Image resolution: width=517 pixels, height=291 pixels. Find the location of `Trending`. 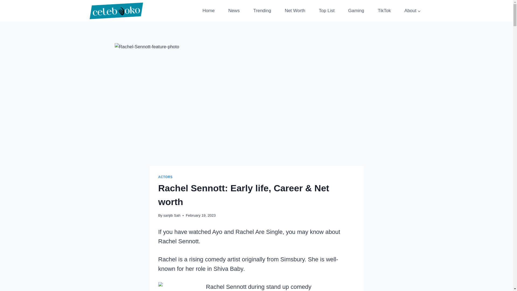

Trending is located at coordinates (262, 11).